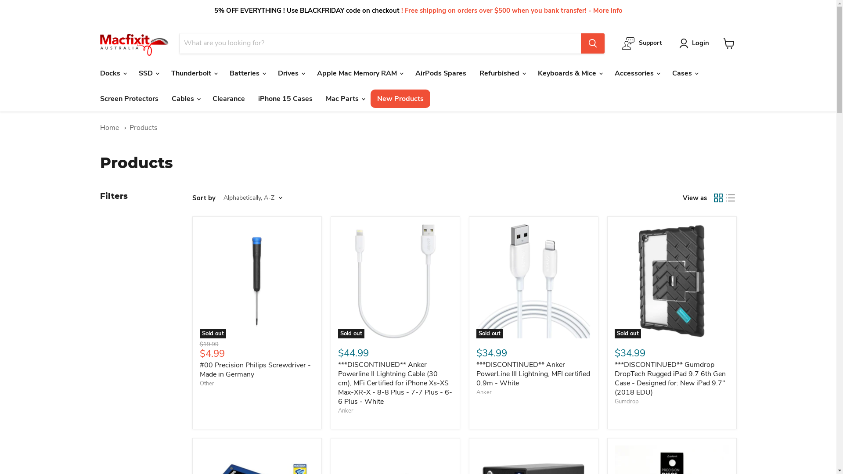 The image size is (843, 474). I want to click on Clearance, so click(228, 99).